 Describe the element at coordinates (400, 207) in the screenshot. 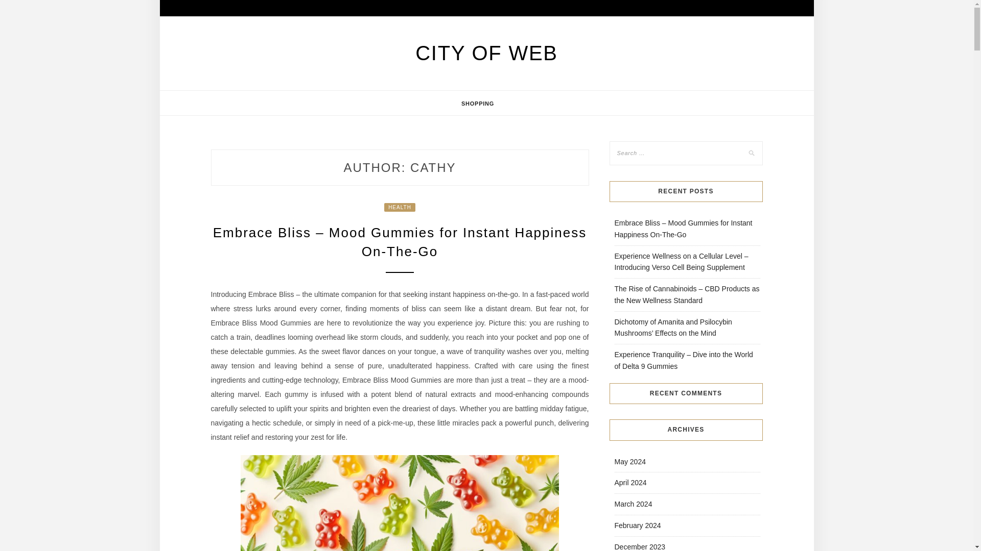

I see `HEALTH` at that location.